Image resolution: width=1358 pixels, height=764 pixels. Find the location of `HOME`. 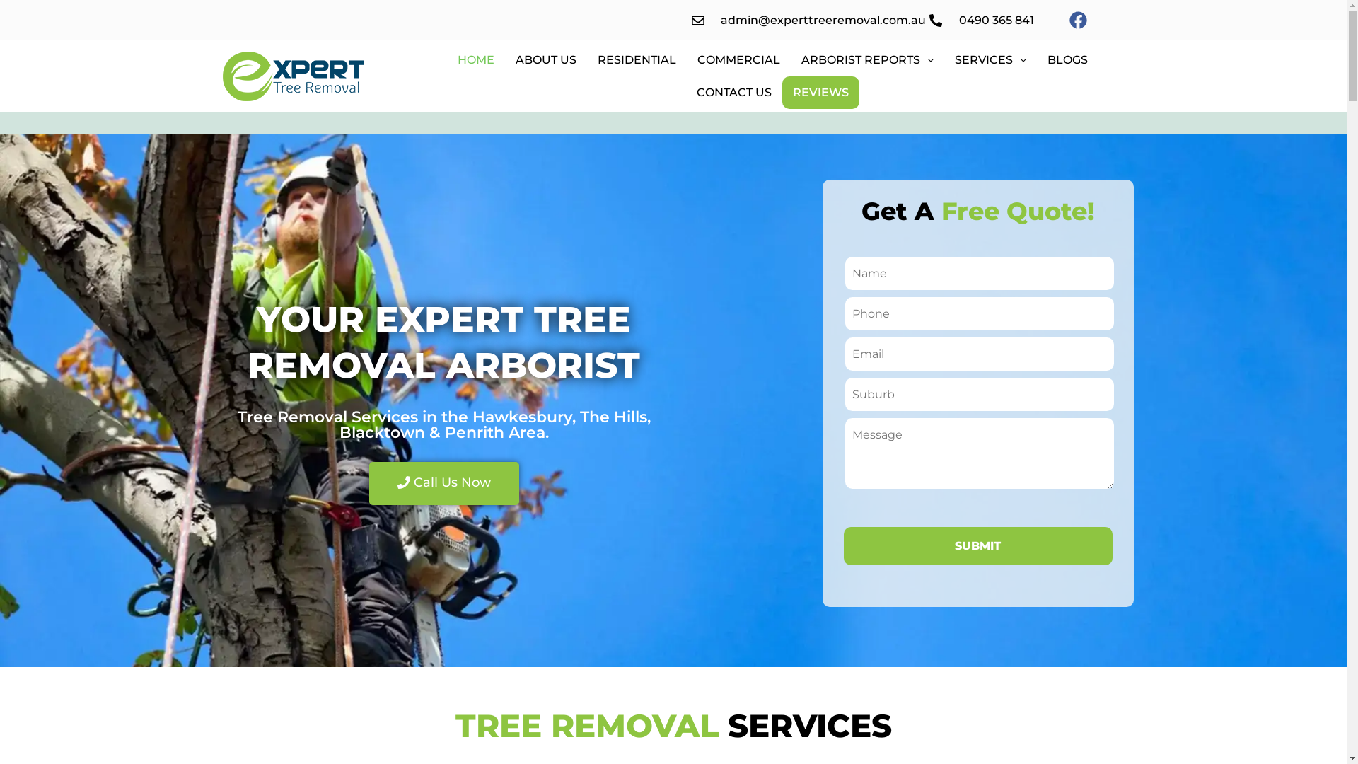

HOME is located at coordinates (476, 60).